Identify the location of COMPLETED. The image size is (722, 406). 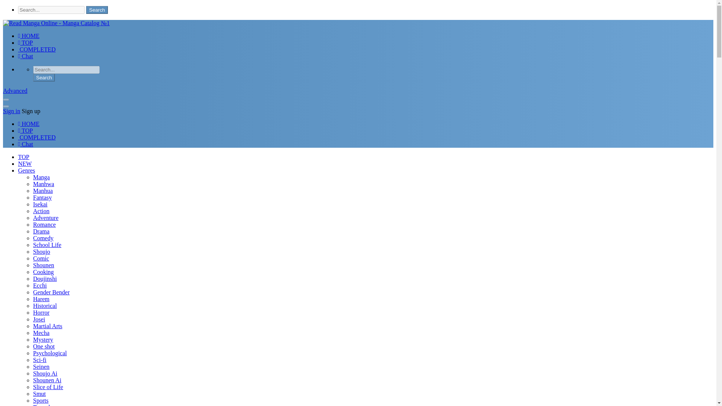
(37, 50).